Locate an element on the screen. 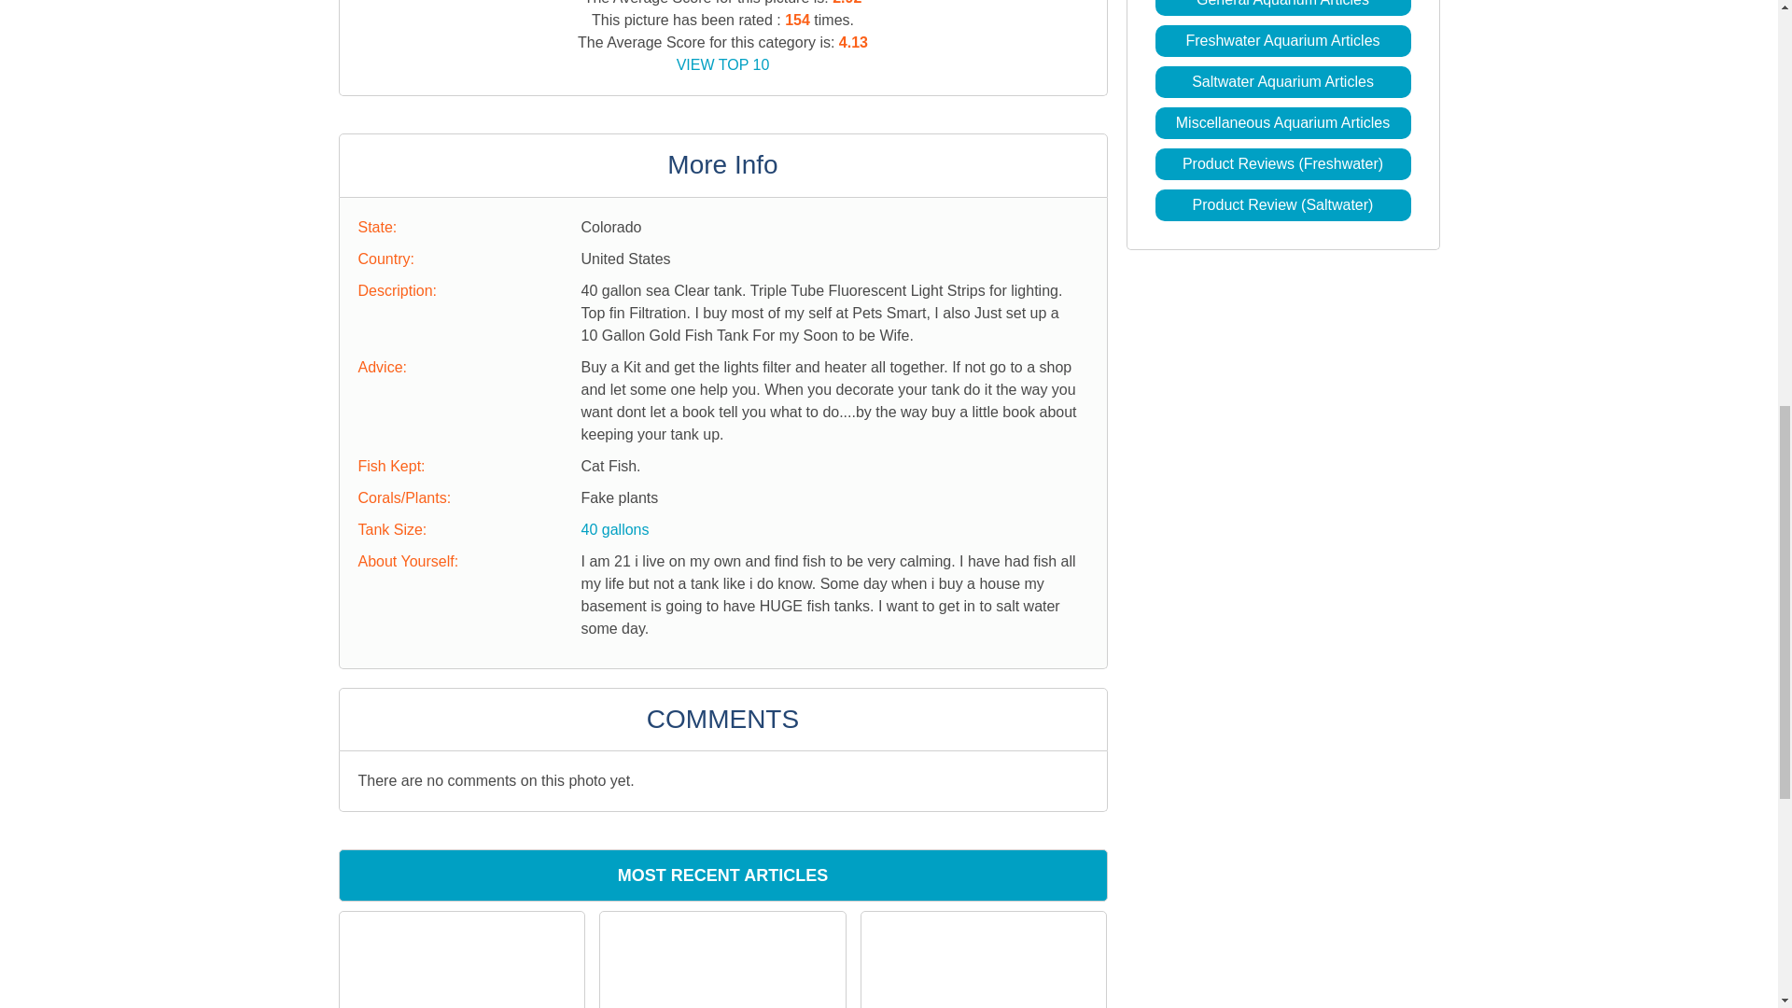 This screenshot has width=1792, height=1008. Jewel Cichlid Species Profile is located at coordinates (984, 922).